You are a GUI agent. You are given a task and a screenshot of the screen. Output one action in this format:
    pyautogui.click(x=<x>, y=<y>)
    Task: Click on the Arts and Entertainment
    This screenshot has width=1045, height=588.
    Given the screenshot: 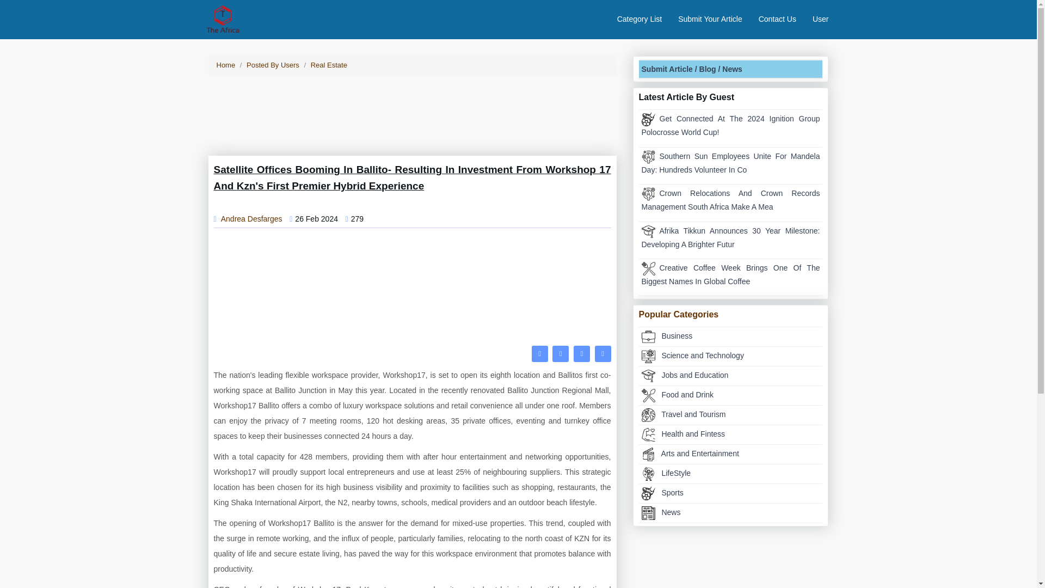 What is the action you would take?
    pyautogui.click(x=648, y=454)
    